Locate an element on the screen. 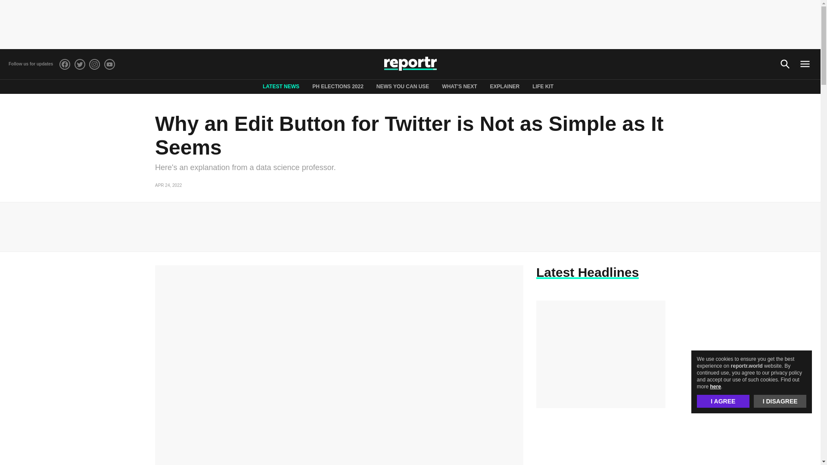 The width and height of the screenshot is (827, 465). WHAT'S NEXT is located at coordinates (459, 87).